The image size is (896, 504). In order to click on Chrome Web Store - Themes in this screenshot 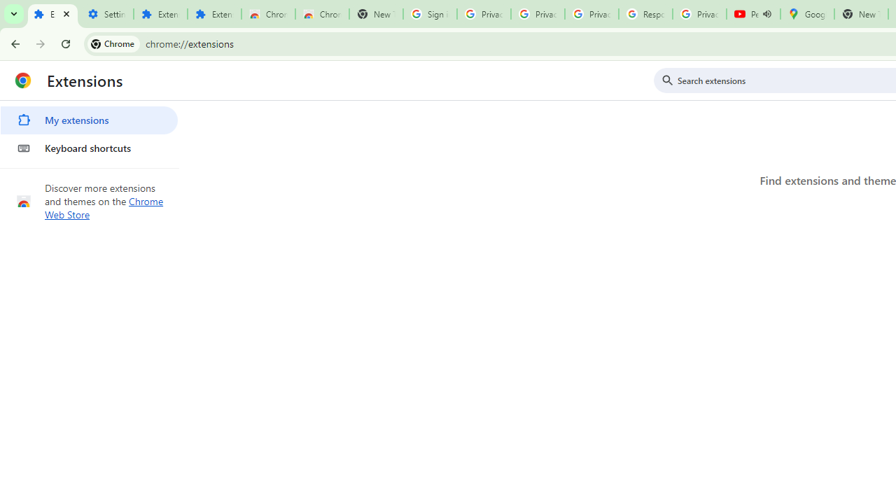, I will do `click(322, 14)`.